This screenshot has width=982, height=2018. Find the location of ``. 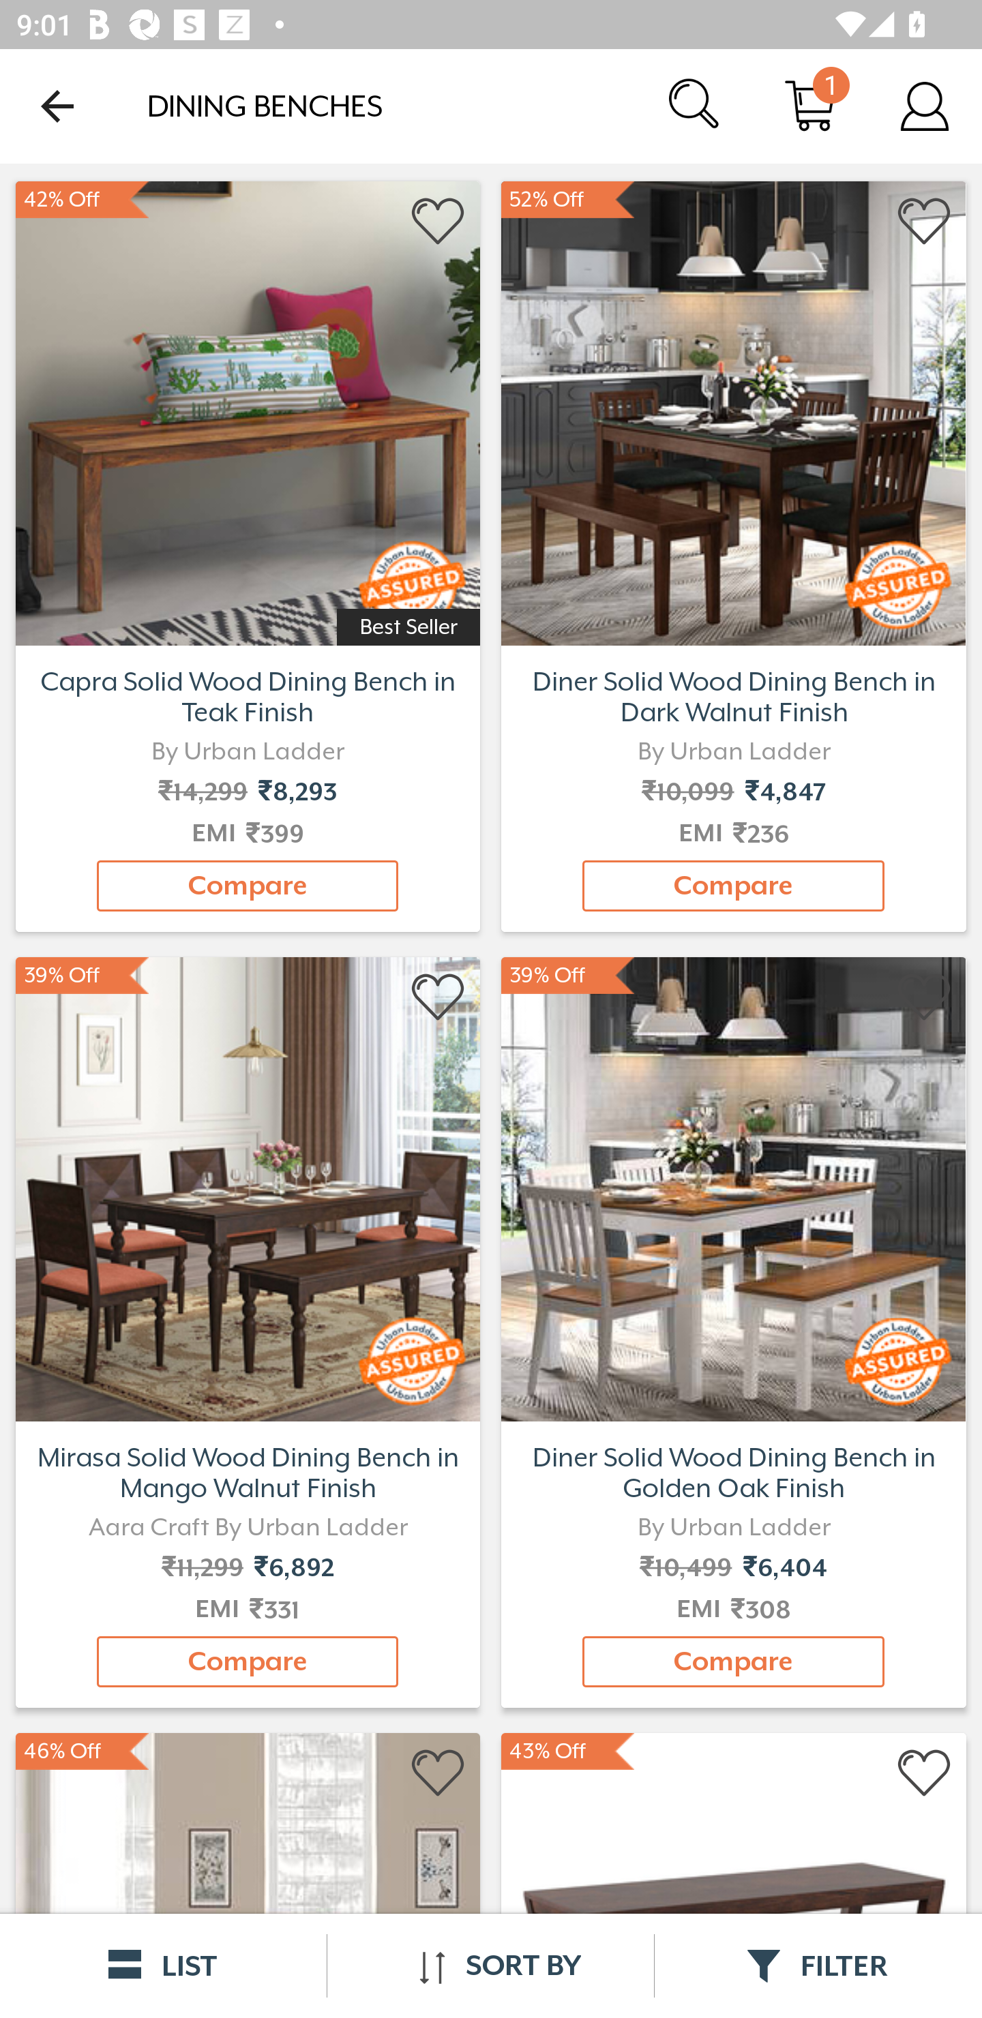

 is located at coordinates (439, 1774).